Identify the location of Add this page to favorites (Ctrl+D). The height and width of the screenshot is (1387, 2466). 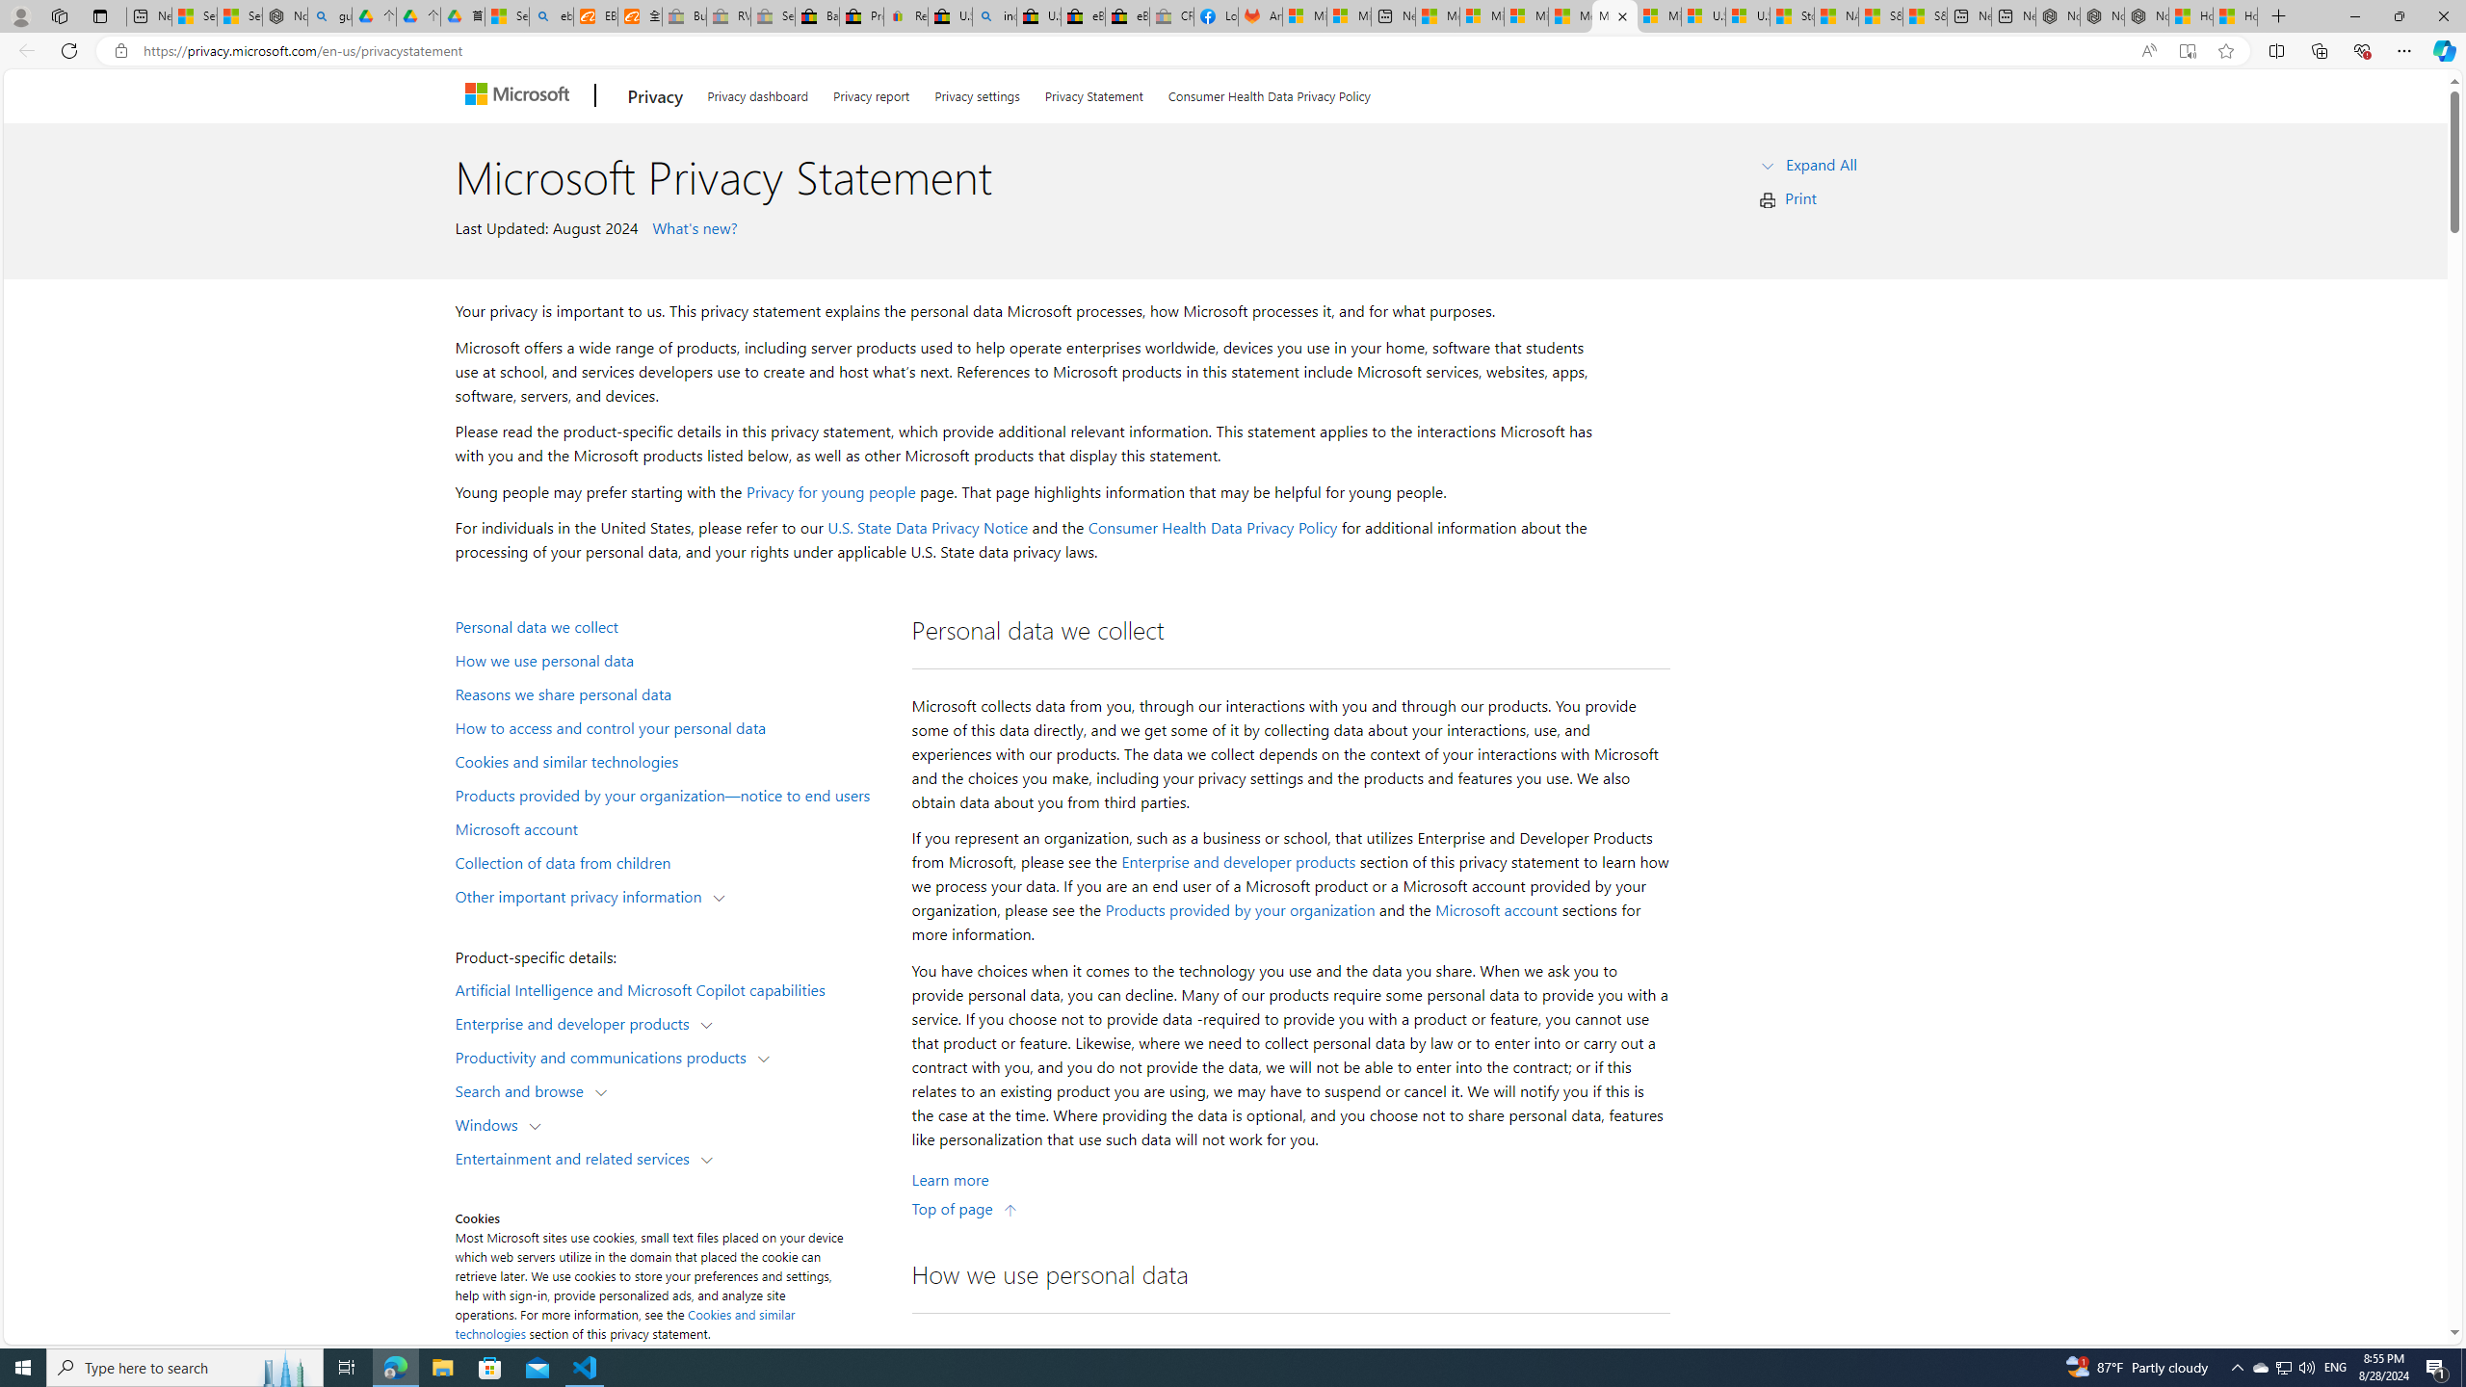
(2227, 51).